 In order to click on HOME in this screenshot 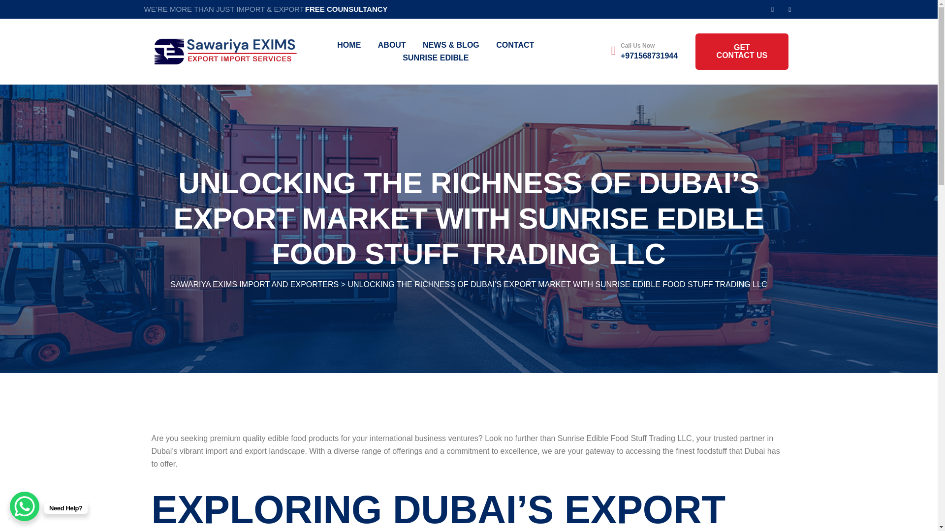, I will do `click(349, 45)`.